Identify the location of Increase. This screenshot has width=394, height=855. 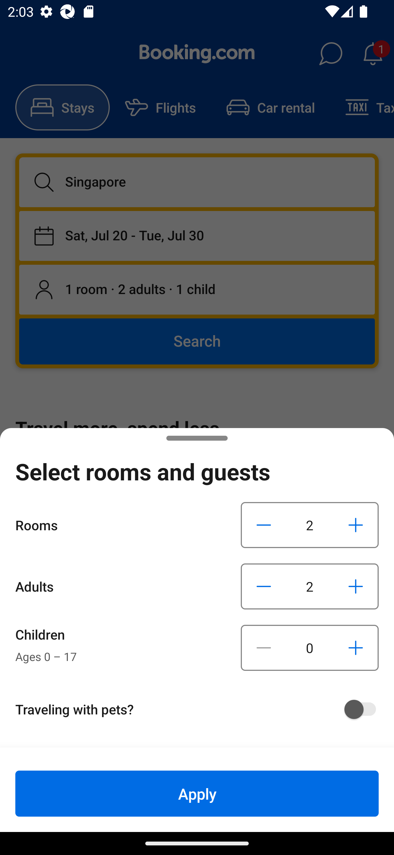
(355, 648).